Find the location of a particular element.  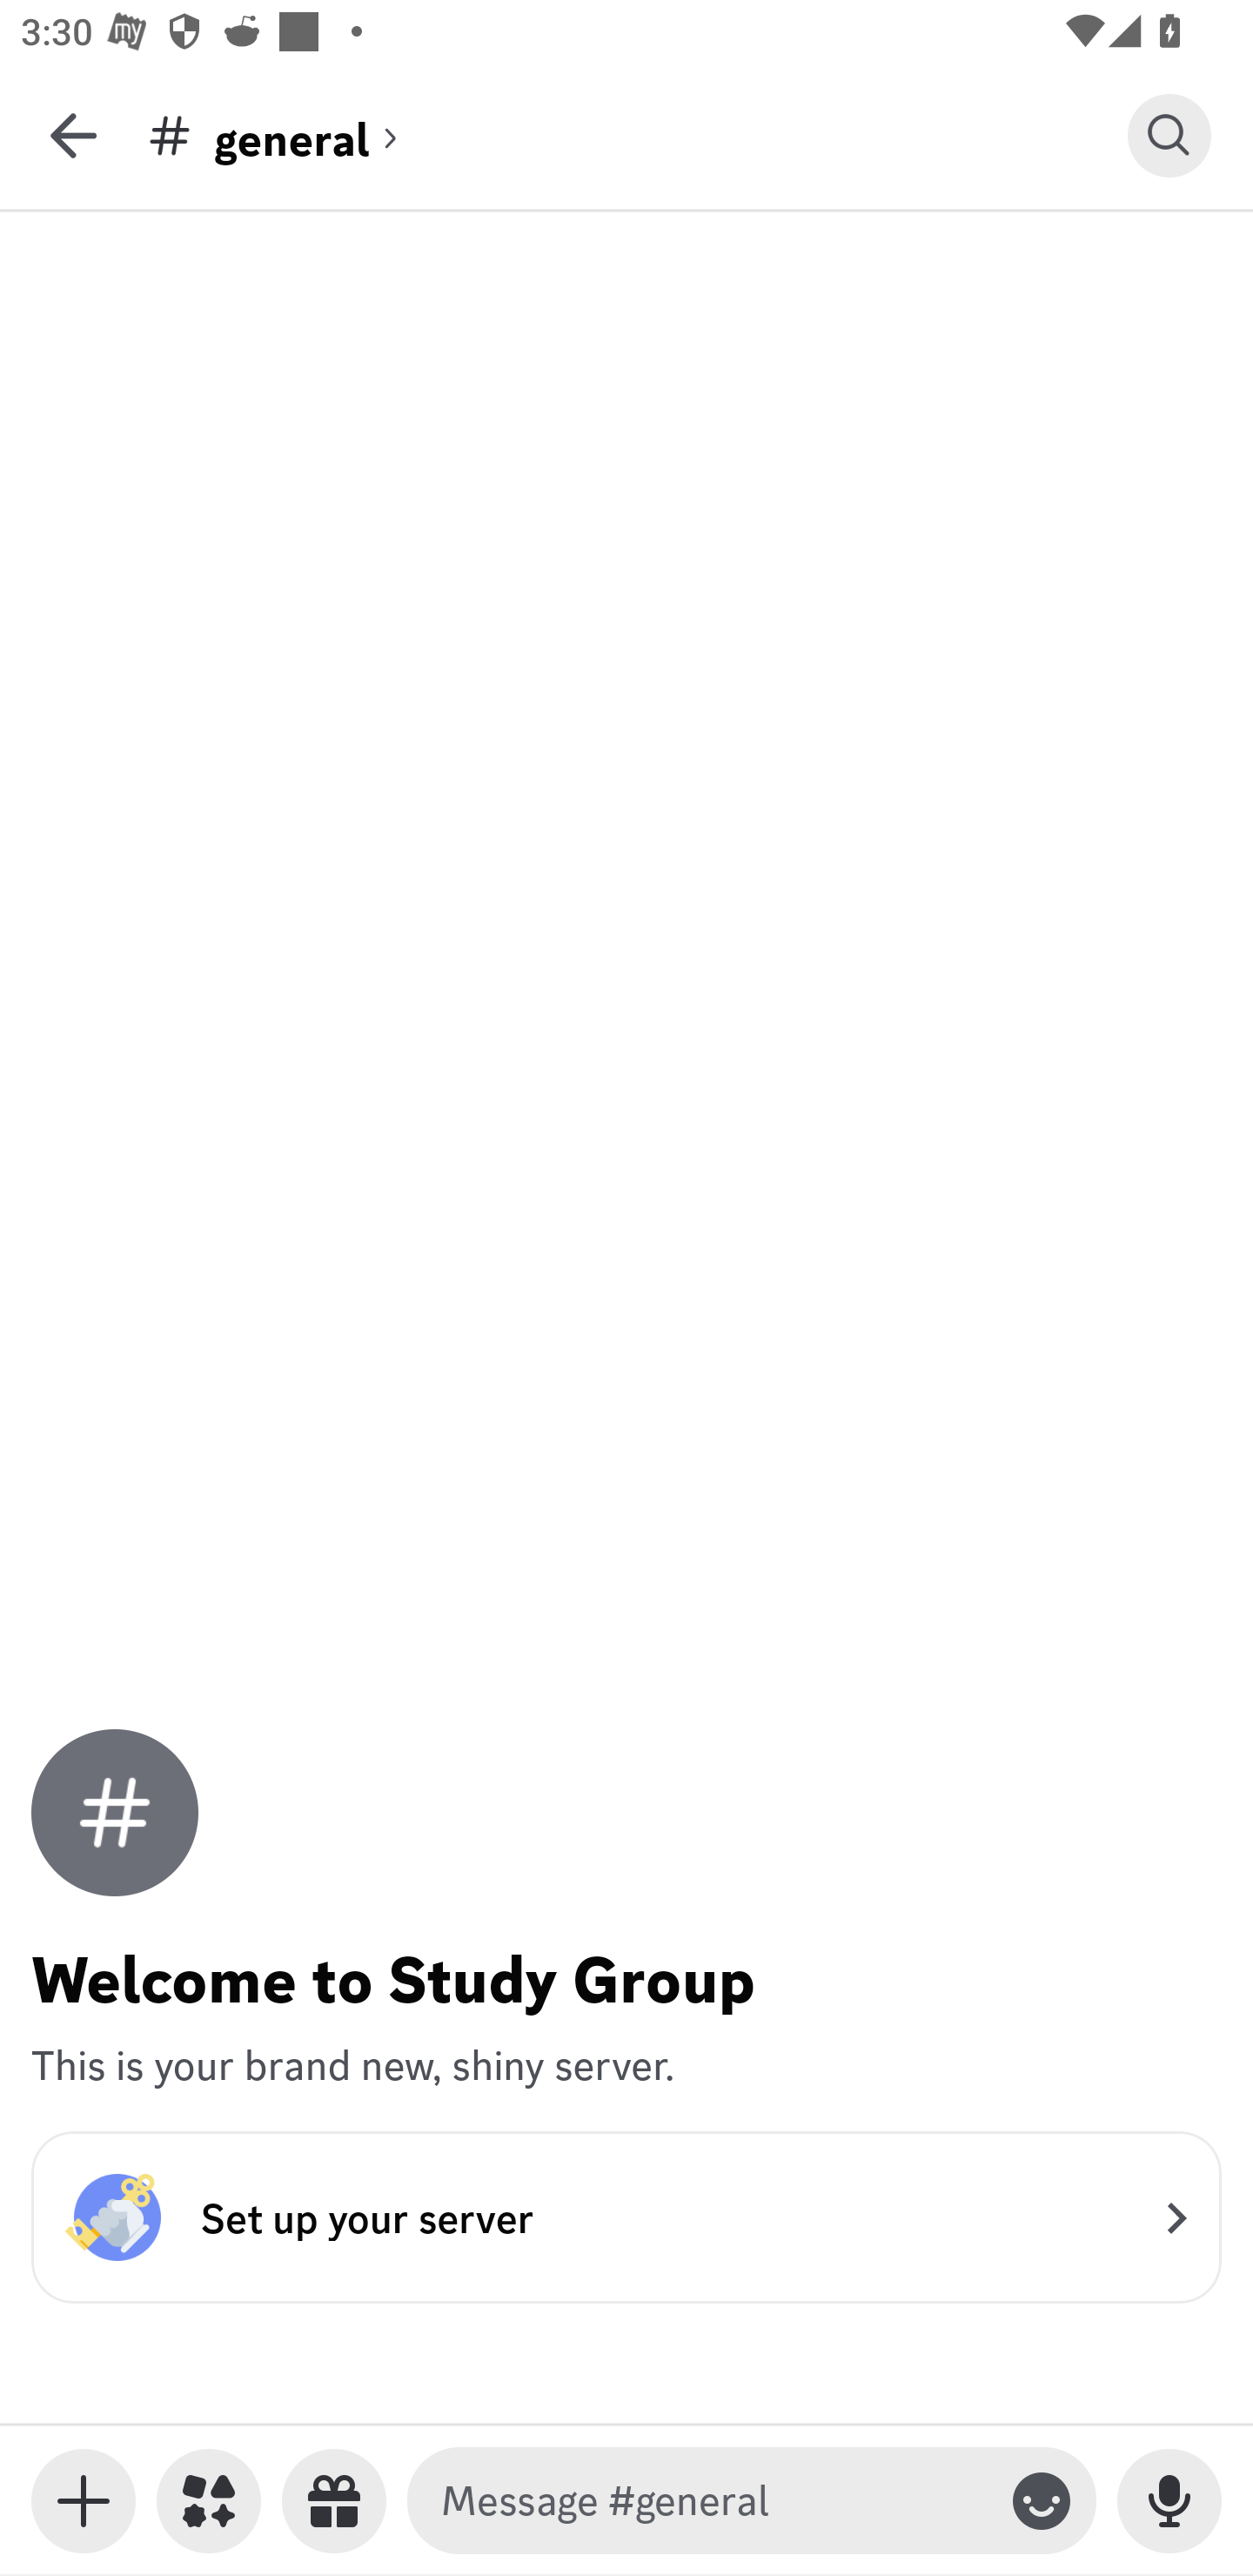

Toggle media keyboard is located at coordinates (84, 2501).